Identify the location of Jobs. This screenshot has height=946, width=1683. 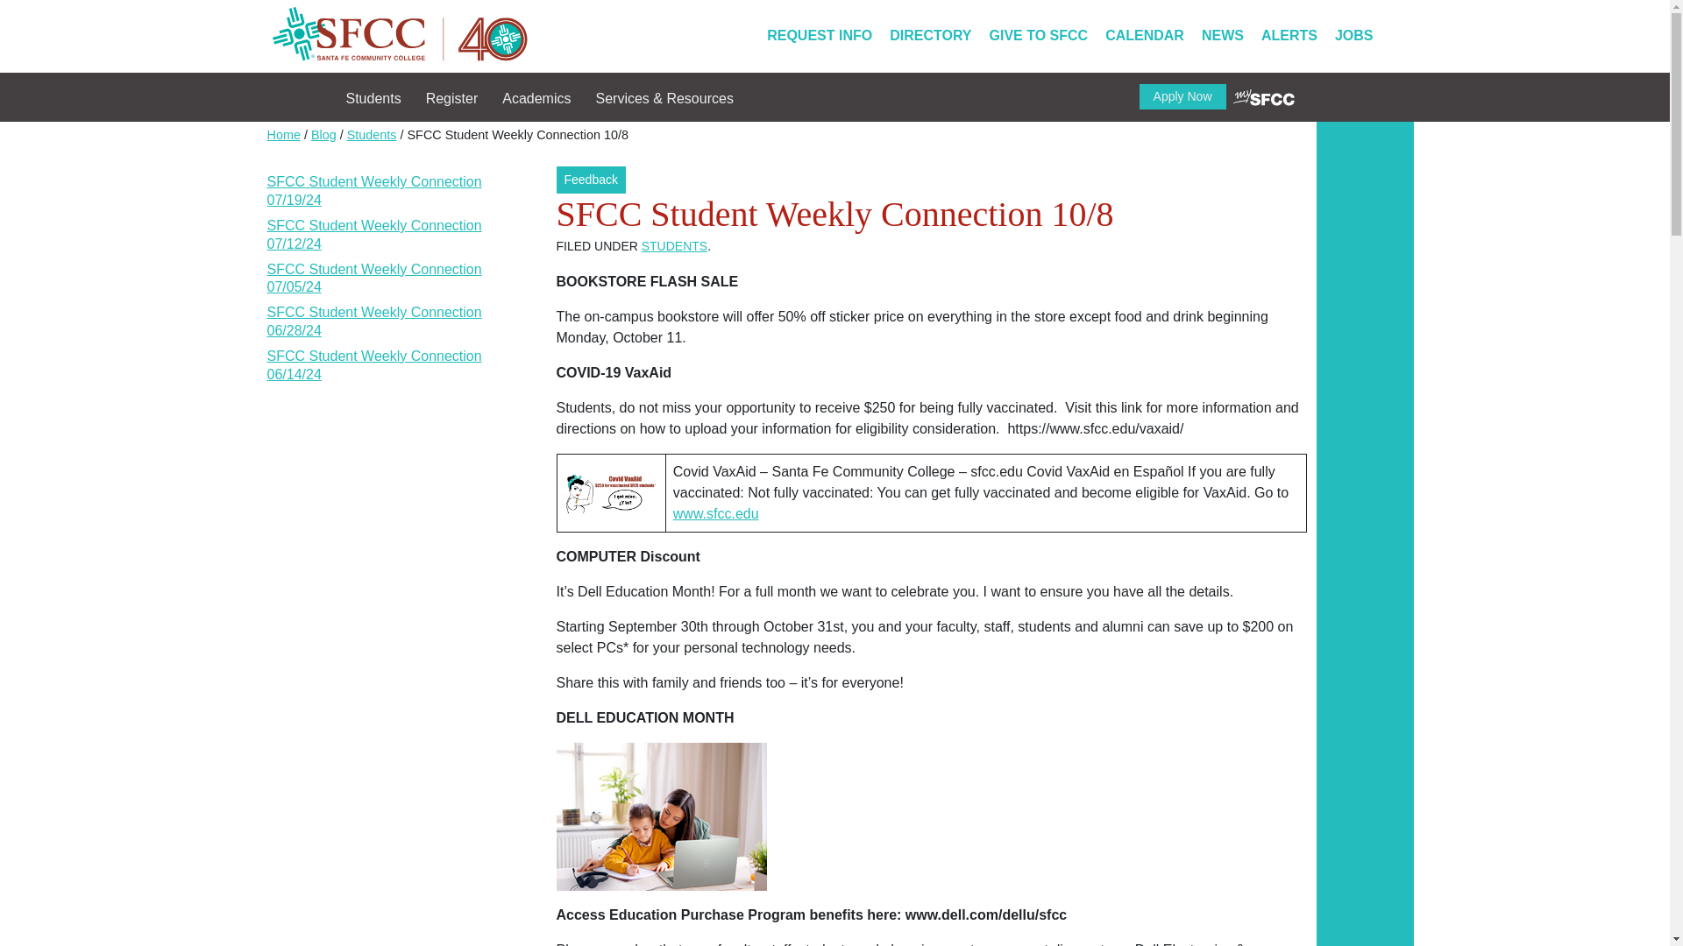
(1353, 35).